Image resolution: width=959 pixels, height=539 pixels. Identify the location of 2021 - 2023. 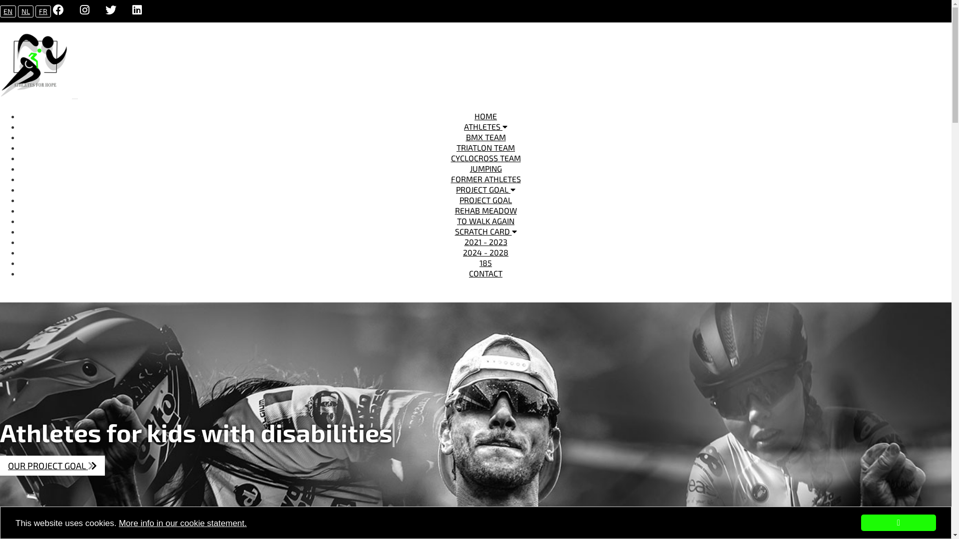
(50, 239).